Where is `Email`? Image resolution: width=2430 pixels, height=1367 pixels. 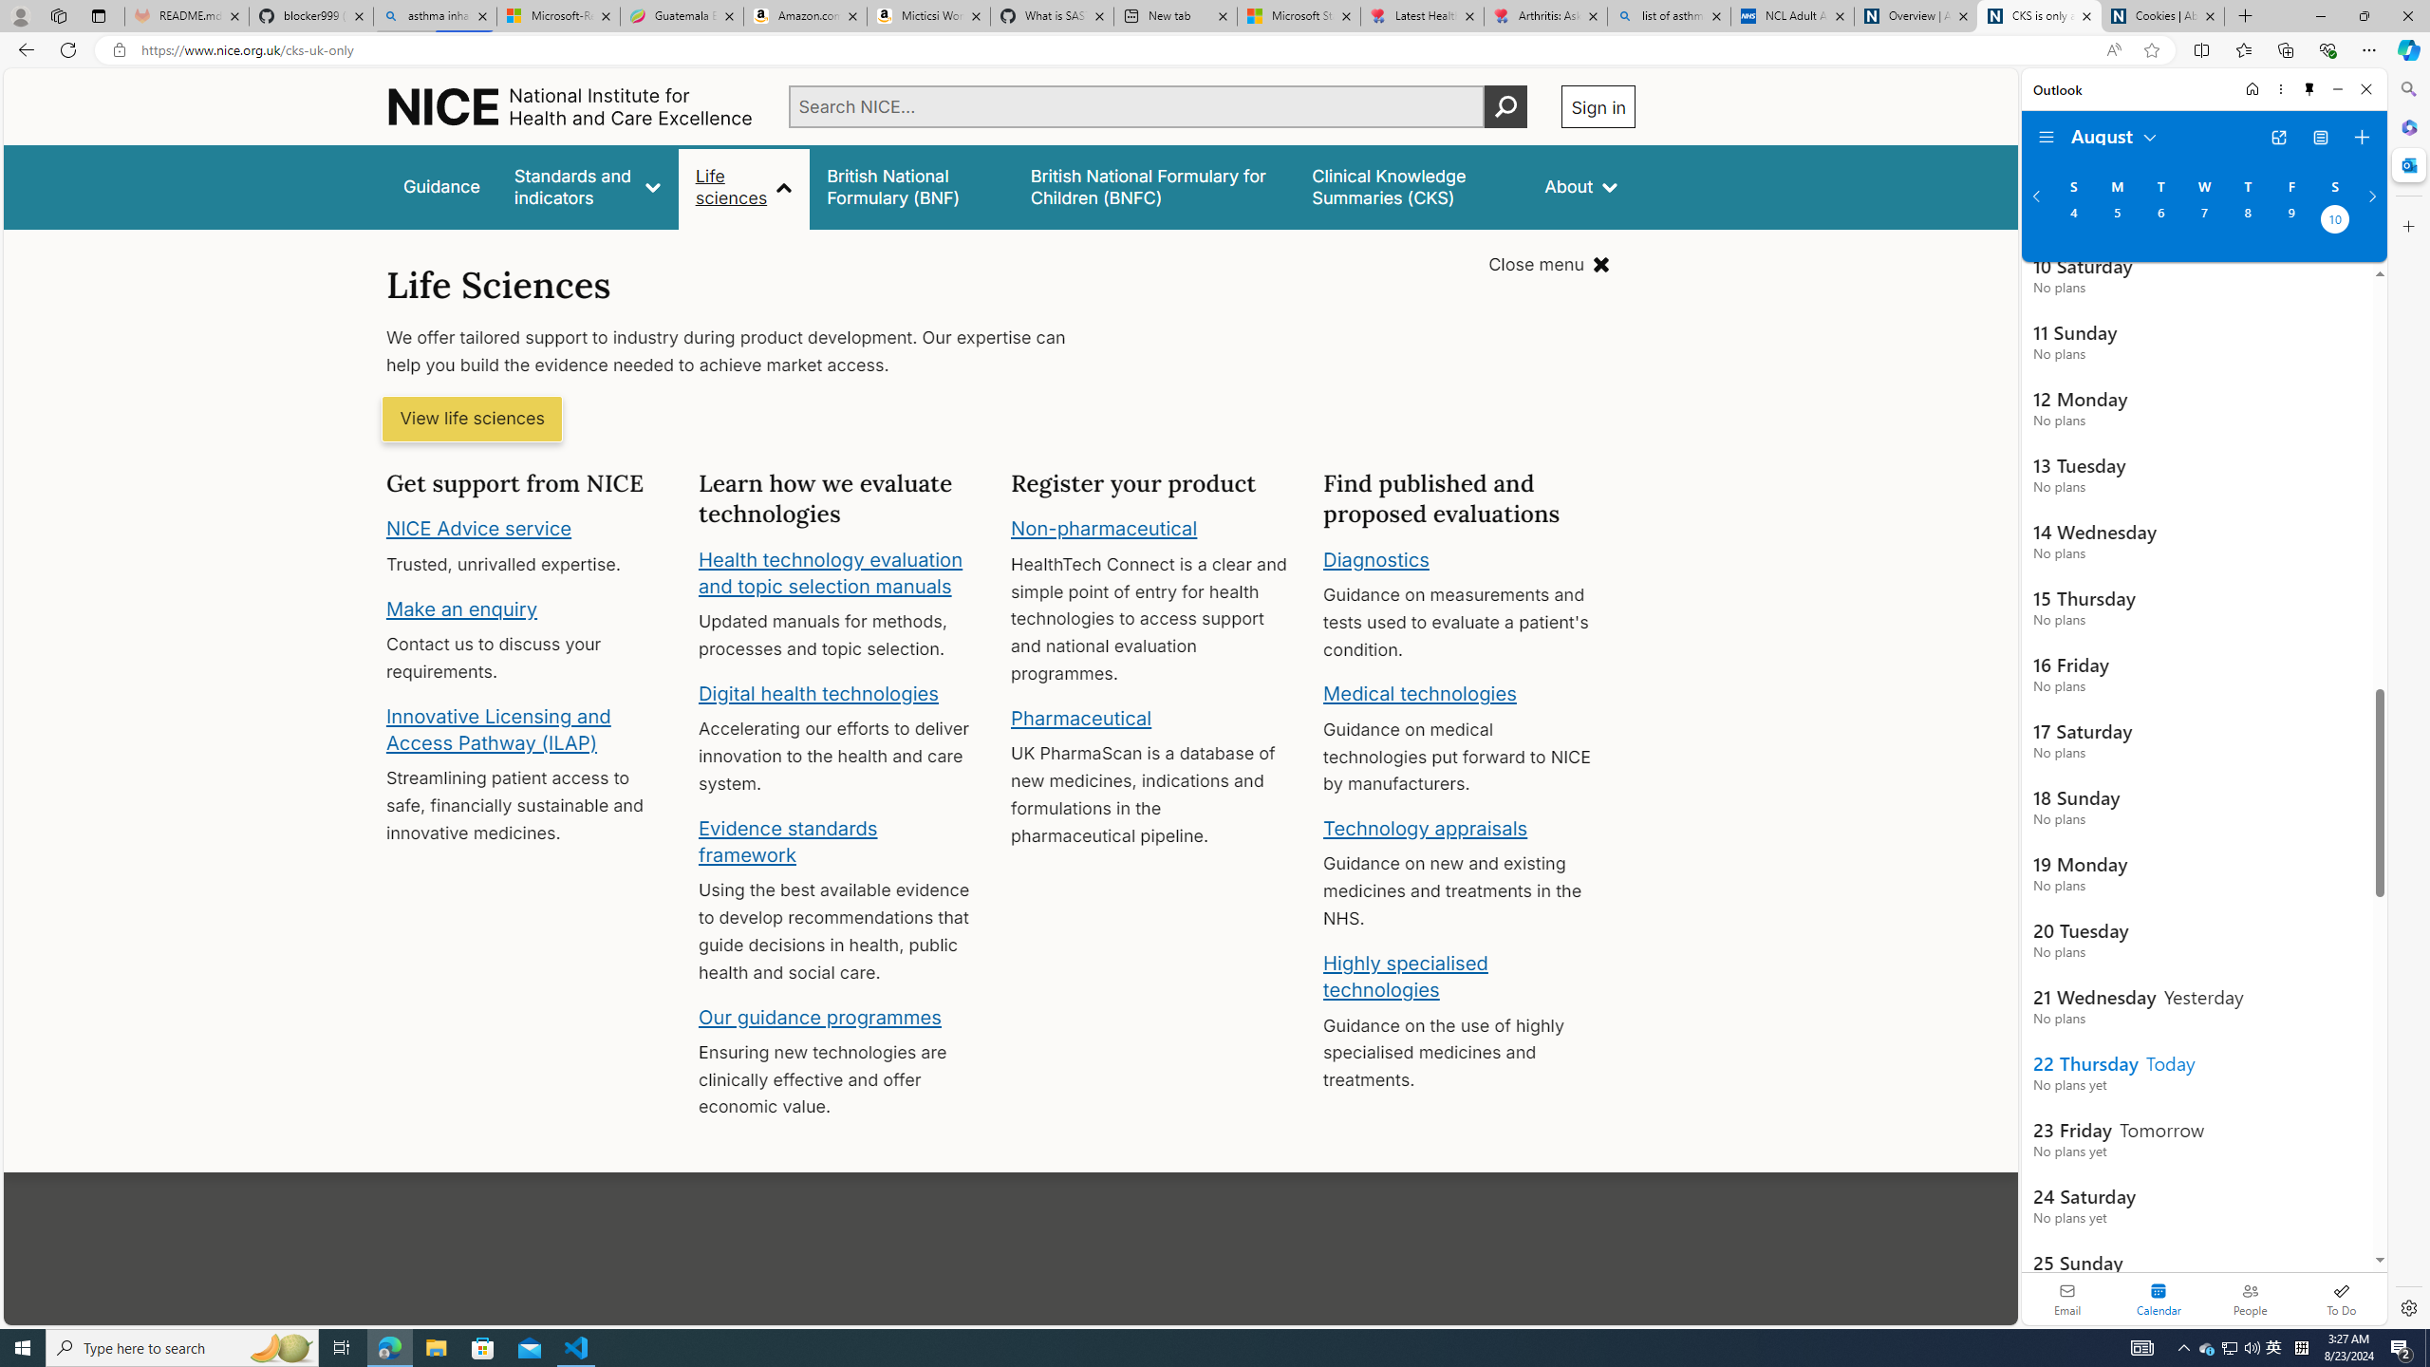
Email is located at coordinates (2067, 1299).